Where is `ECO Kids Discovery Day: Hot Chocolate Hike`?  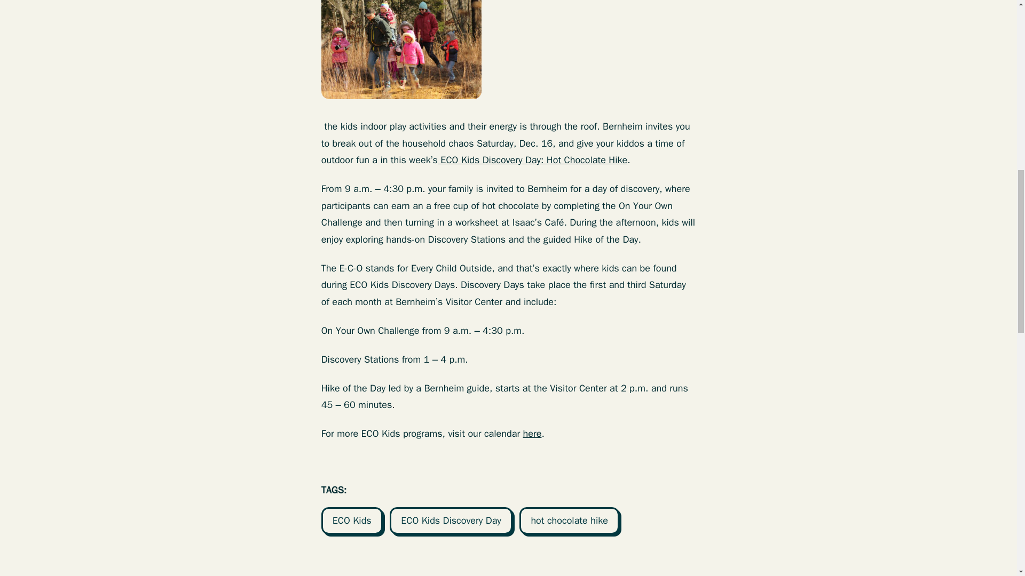
ECO Kids Discovery Day: Hot Chocolate Hike is located at coordinates (532, 160).